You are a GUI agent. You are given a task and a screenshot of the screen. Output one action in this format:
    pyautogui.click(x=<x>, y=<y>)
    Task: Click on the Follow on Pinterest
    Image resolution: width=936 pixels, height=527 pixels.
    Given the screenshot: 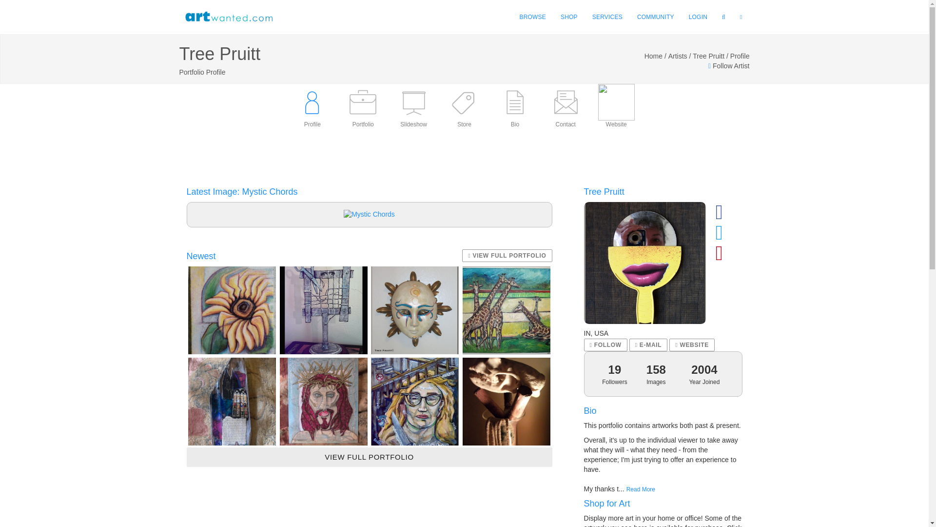 What is the action you would take?
    pyautogui.click(x=719, y=257)
    